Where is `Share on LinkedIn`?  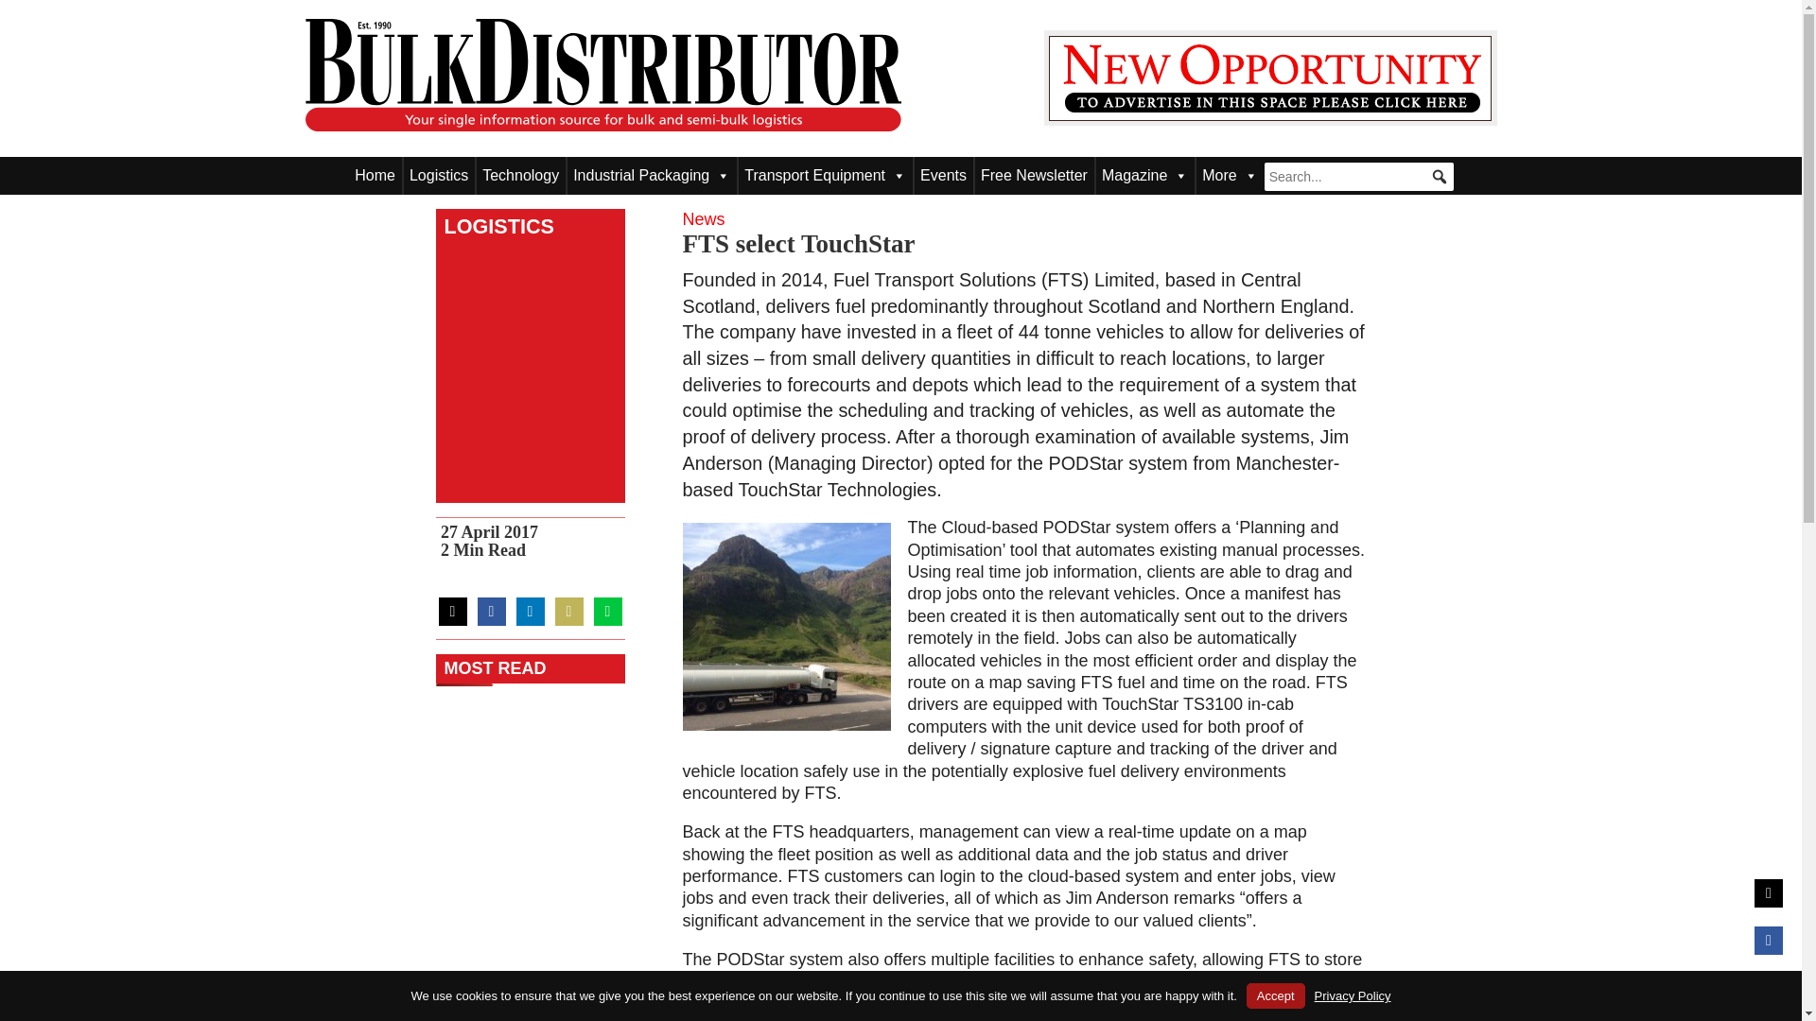
Share on LinkedIn is located at coordinates (530, 611).